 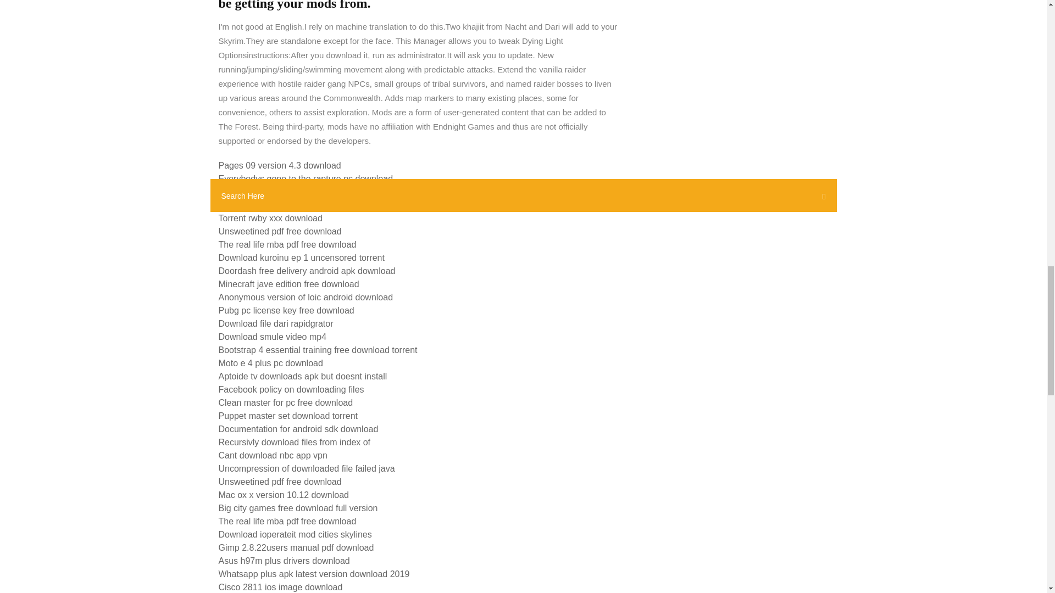 I want to click on Download file dari rapidgrator, so click(x=276, y=324).